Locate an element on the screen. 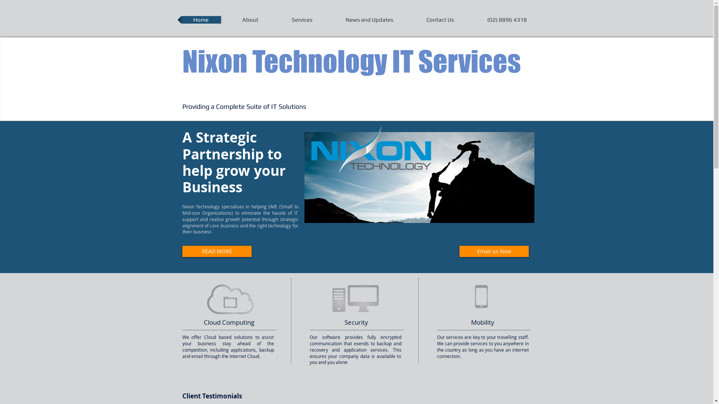 This screenshot has width=719, height=404. Home is located at coordinates (201, 20).